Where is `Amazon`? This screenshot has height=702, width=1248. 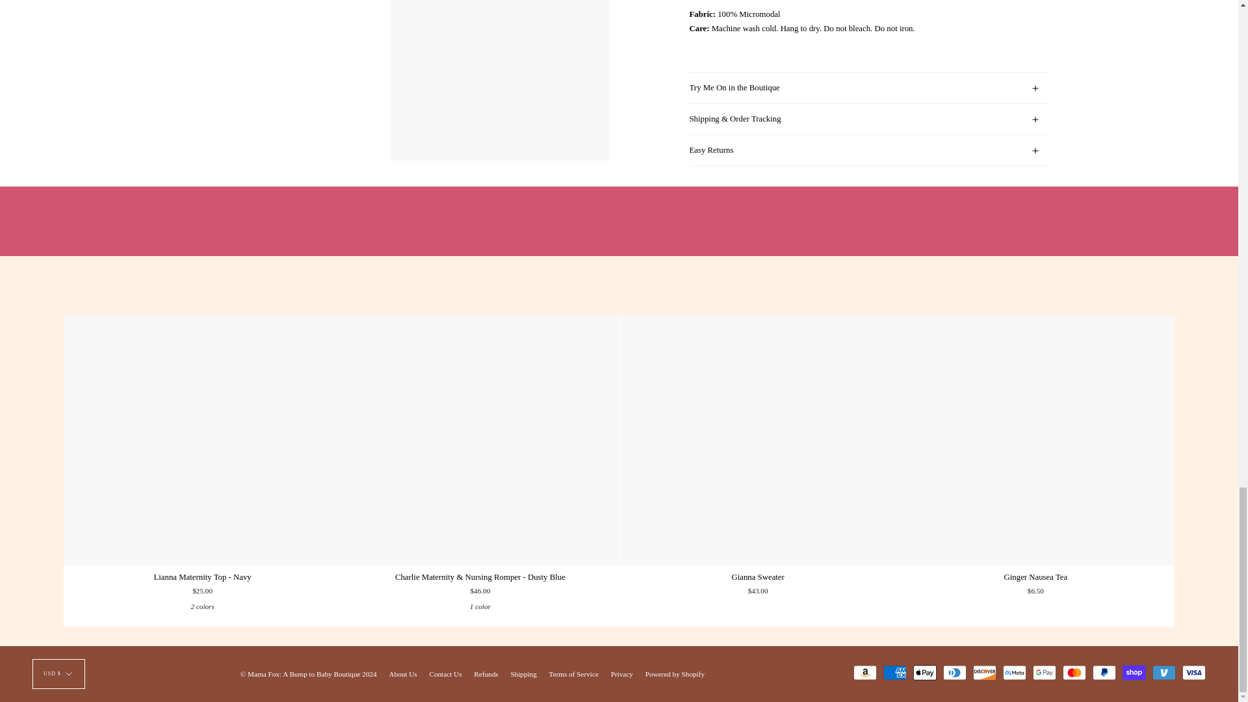
Amazon is located at coordinates (865, 672).